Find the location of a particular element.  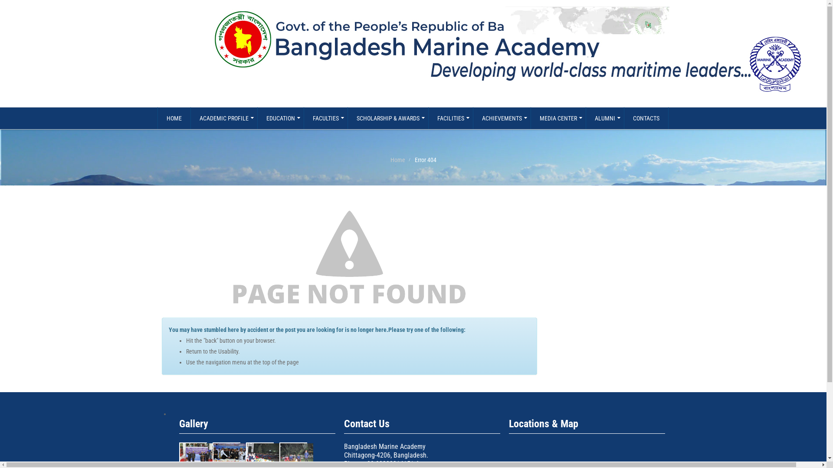

HOME is located at coordinates (174, 118).